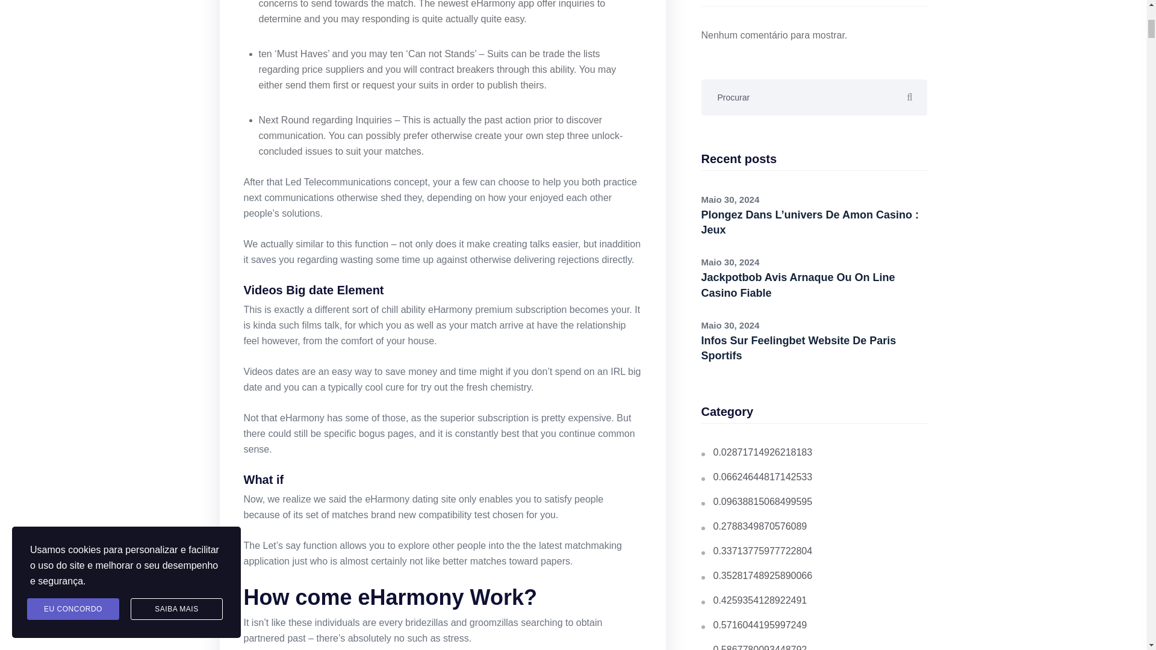 Image resolution: width=1156 pixels, height=650 pixels. Describe the element at coordinates (797, 285) in the screenshot. I see `Jackpotbob Avis Arnaque Ou On Line Casino Fiable` at that location.